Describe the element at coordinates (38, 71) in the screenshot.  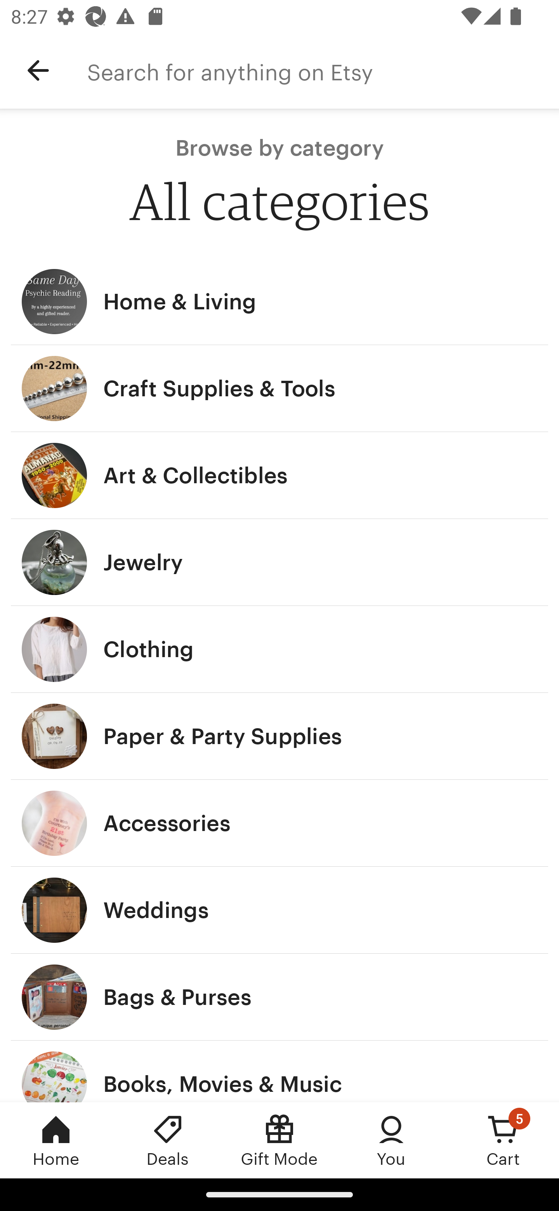
I see `Navigate up` at that location.